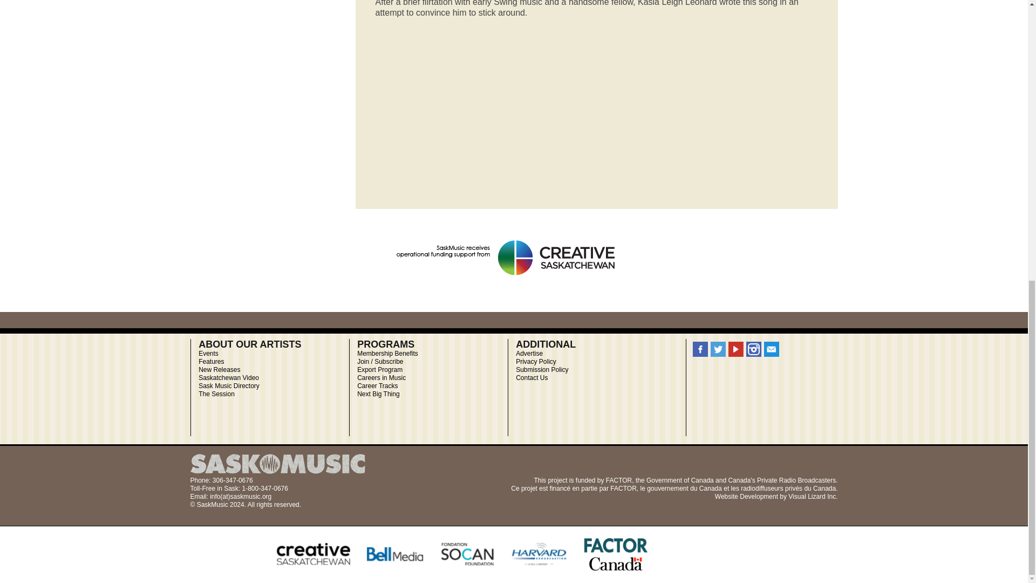 The image size is (1036, 583). Describe the element at coordinates (313, 554) in the screenshot. I see `Creative Sask` at that location.